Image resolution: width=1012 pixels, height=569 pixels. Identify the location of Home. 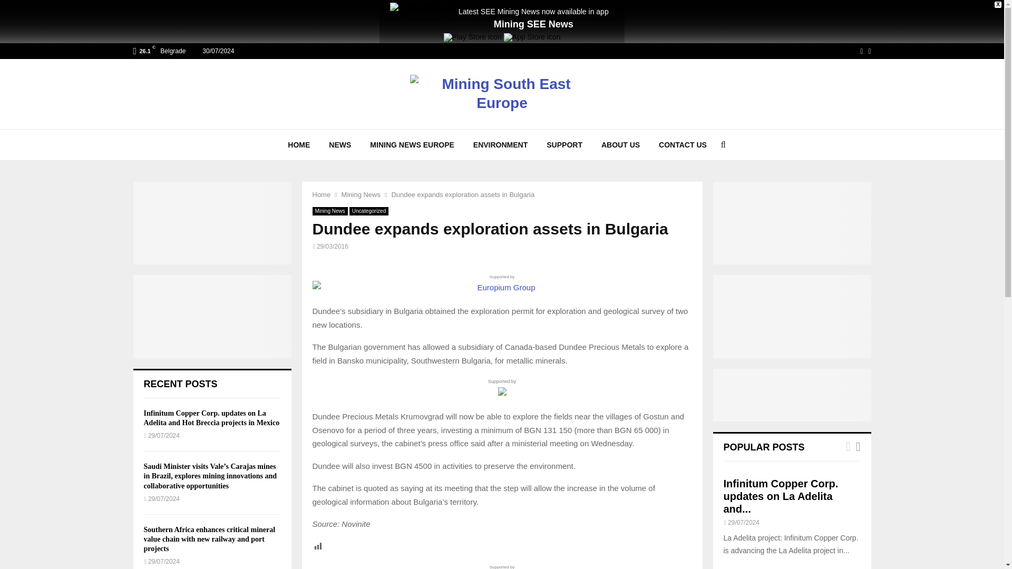
(321, 194).